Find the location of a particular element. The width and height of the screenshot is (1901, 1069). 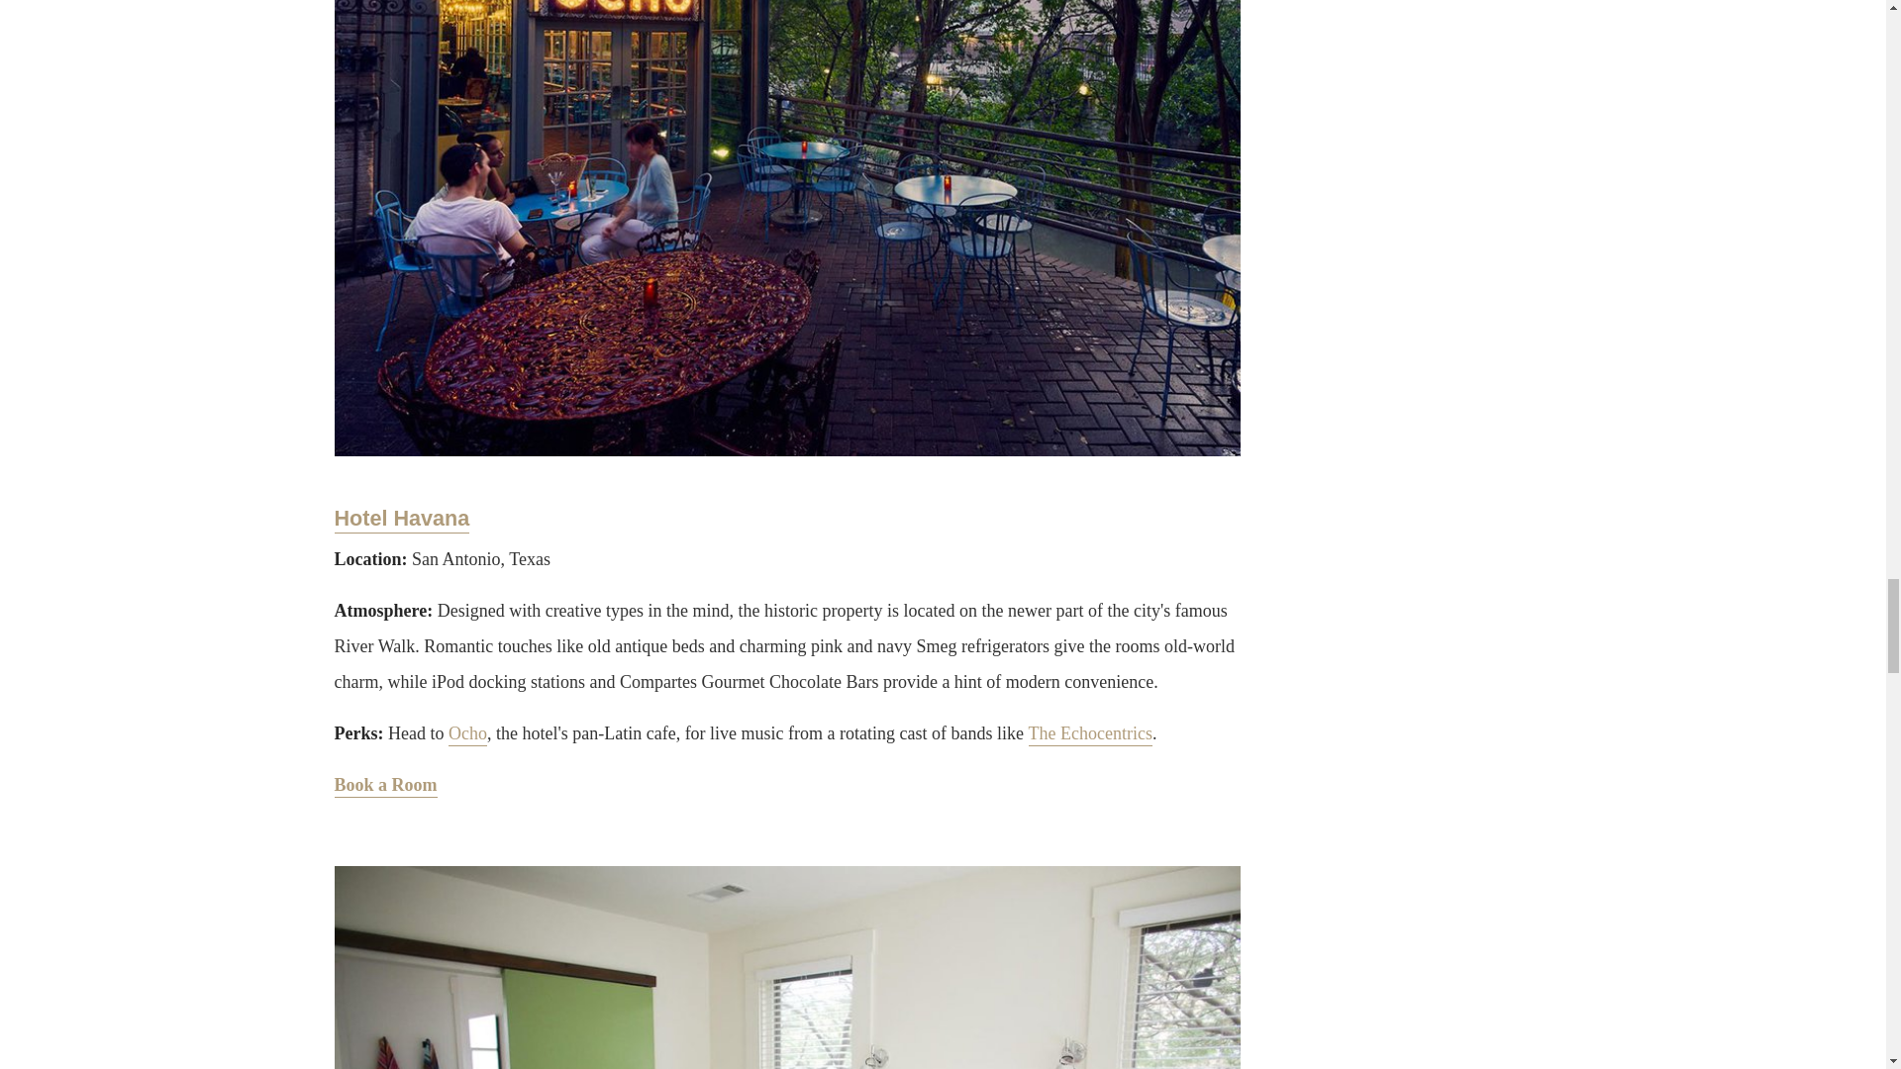

The Echocentrics is located at coordinates (1089, 734).